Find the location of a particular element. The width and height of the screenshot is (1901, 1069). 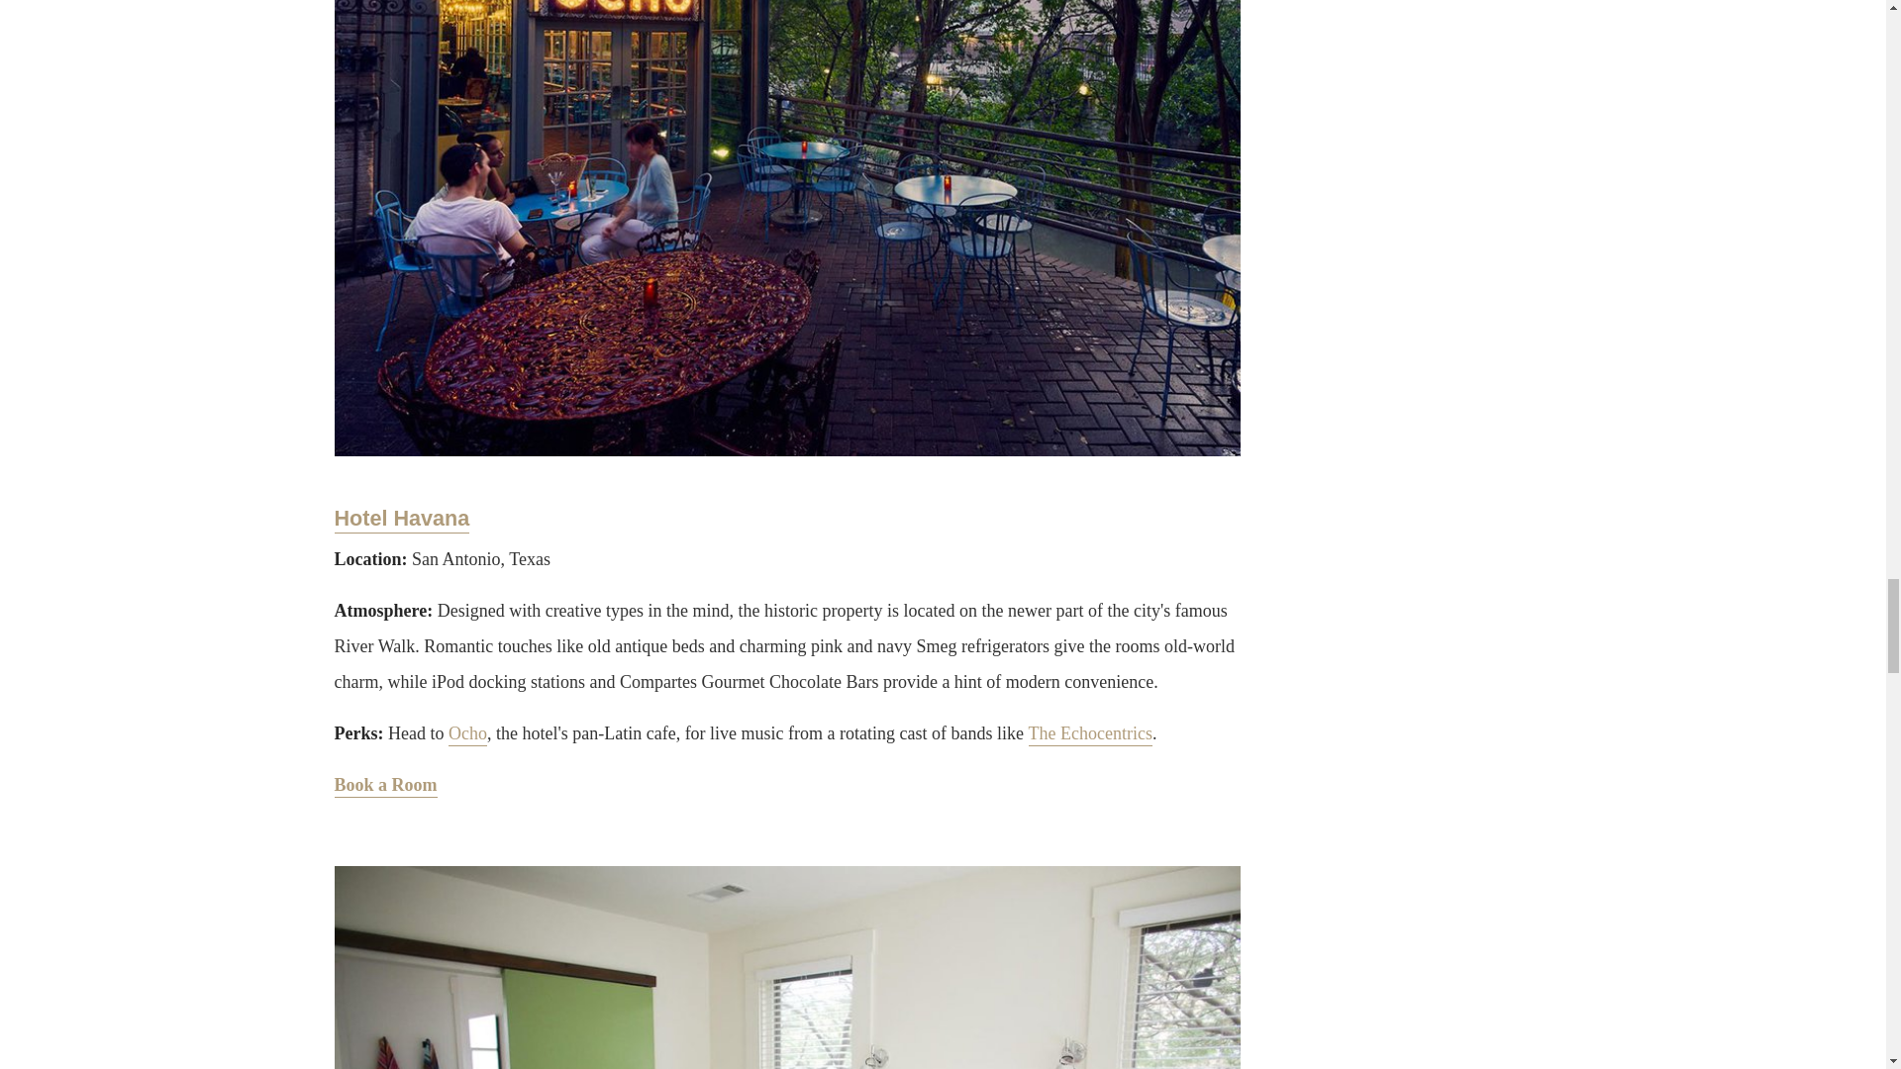

The Echocentrics is located at coordinates (1089, 734).